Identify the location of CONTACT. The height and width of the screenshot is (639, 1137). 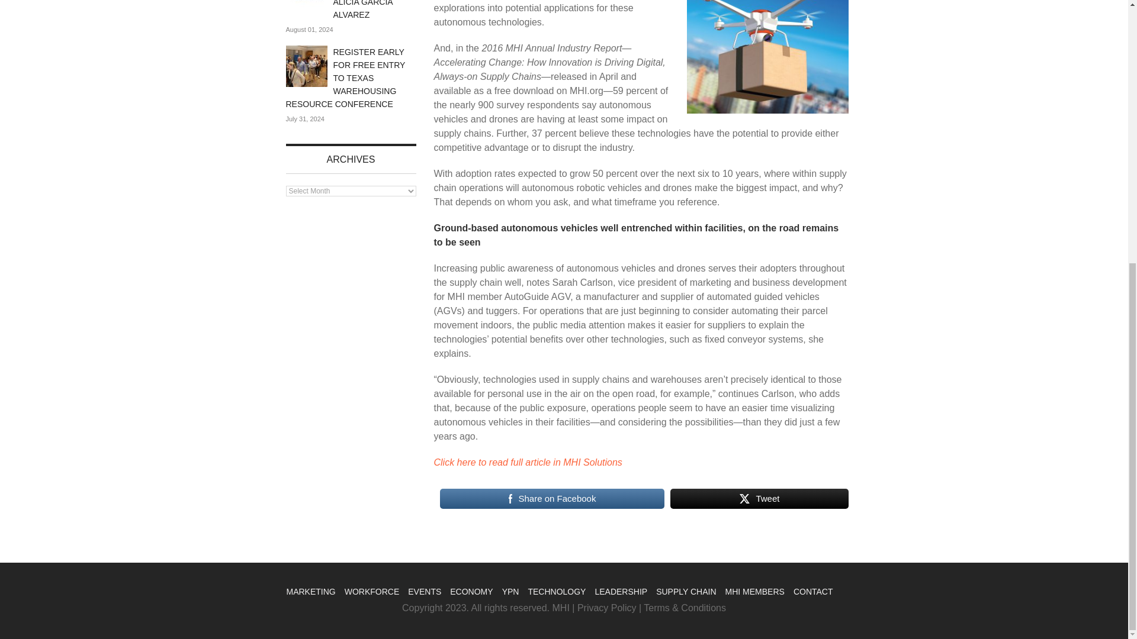
(814, 592).